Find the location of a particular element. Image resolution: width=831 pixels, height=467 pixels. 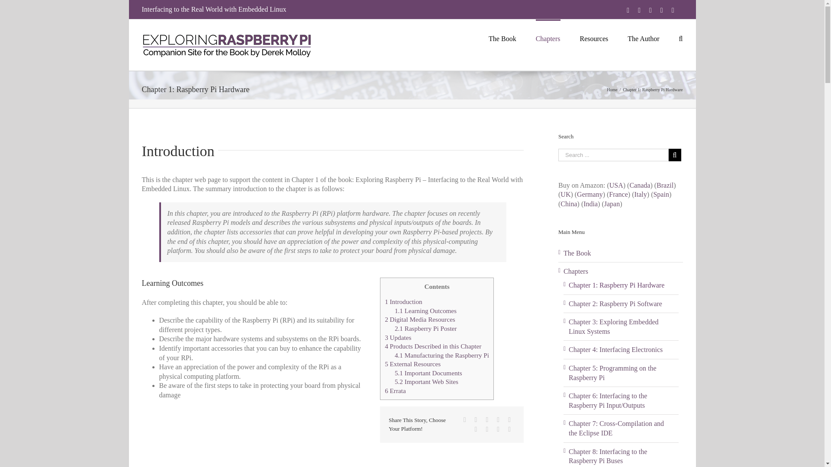

2.1 Raspberry Pi Poster is located at coordinates (425, 328).